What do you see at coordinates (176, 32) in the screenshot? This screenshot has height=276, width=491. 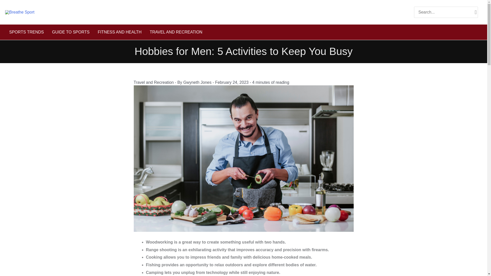 I see `TRAVEL AND RECREATION` at bounding box center [176, 32].